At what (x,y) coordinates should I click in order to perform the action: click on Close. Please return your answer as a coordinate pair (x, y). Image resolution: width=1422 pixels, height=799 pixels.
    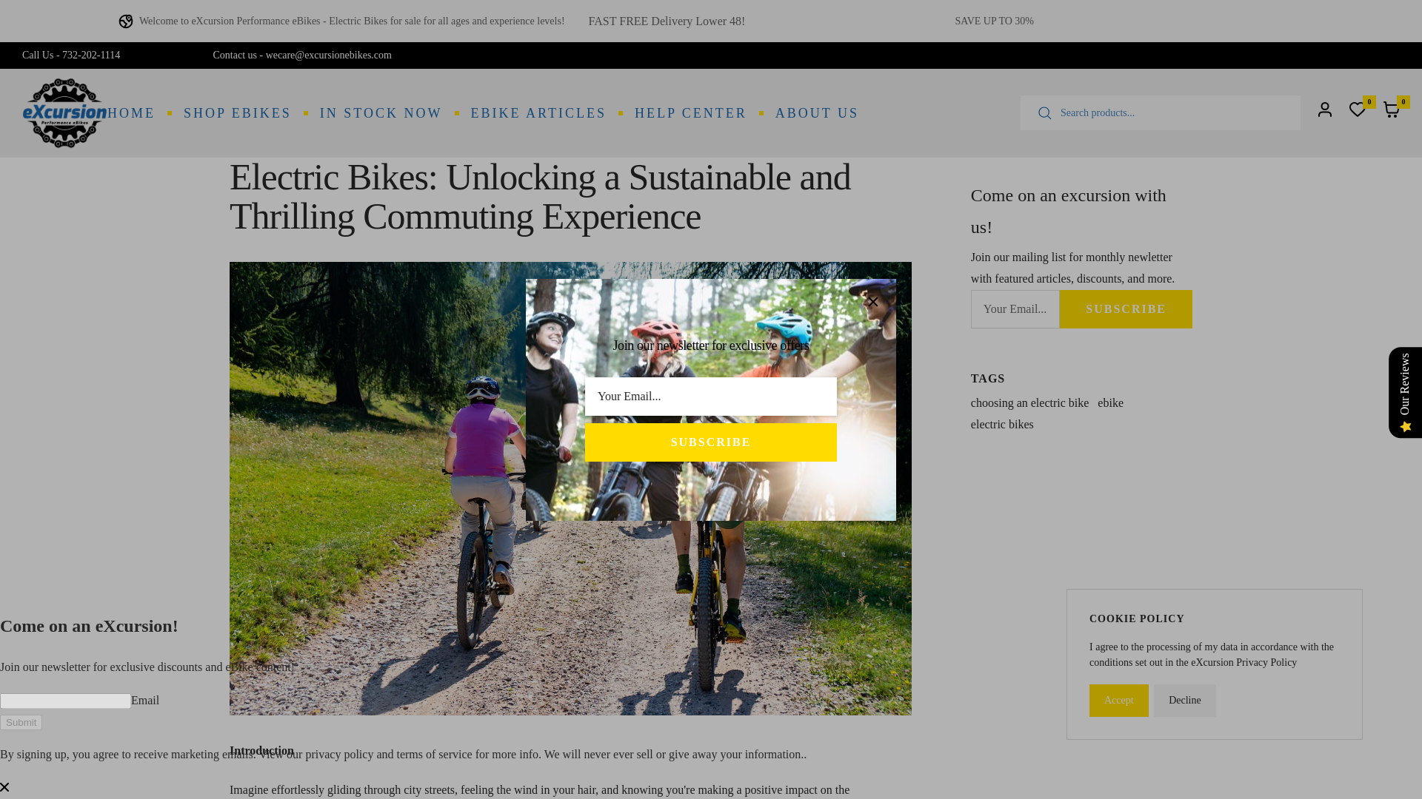
    Looking at the image, I should click on (872, 300).